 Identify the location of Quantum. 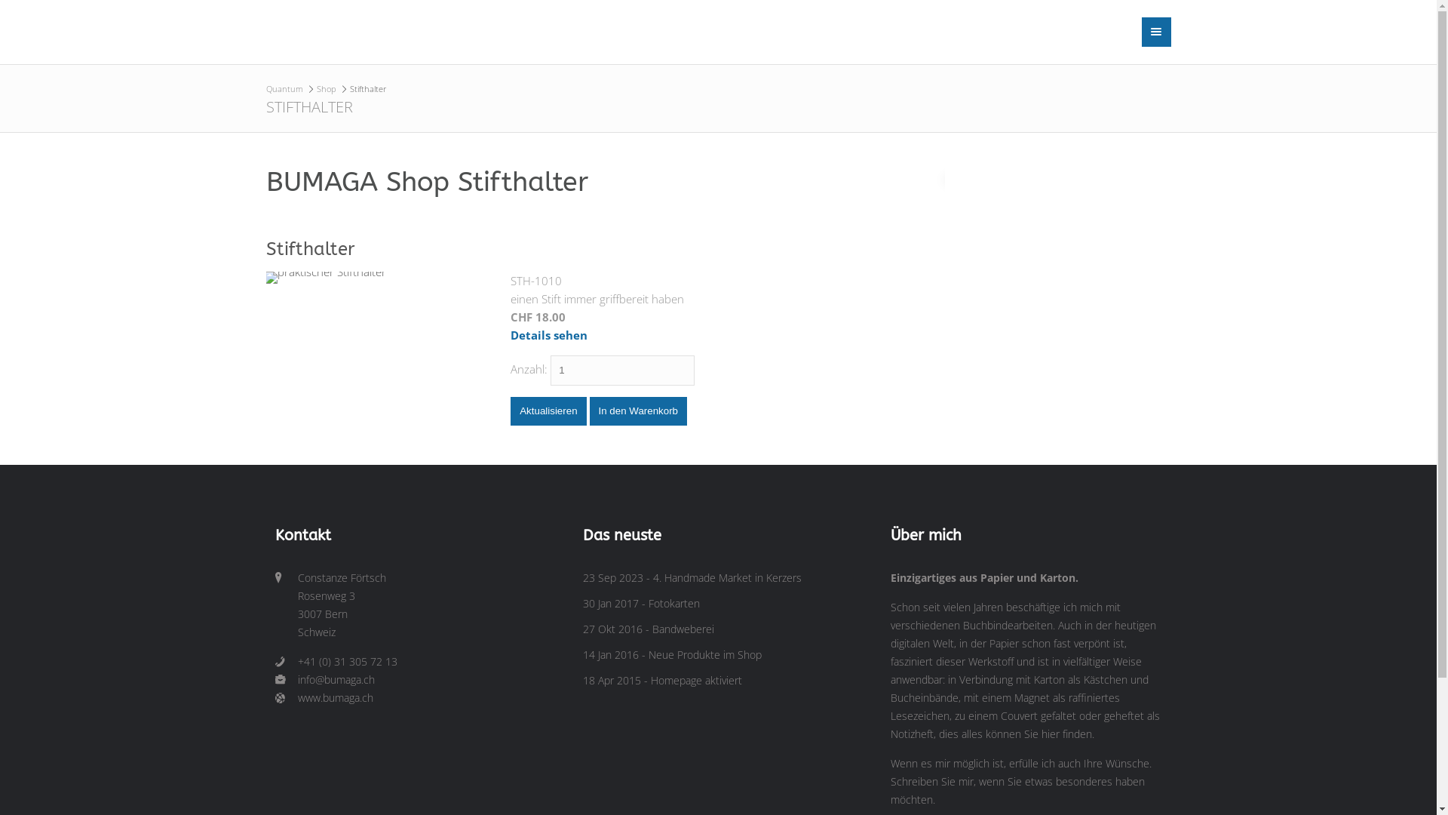
(284, 89).